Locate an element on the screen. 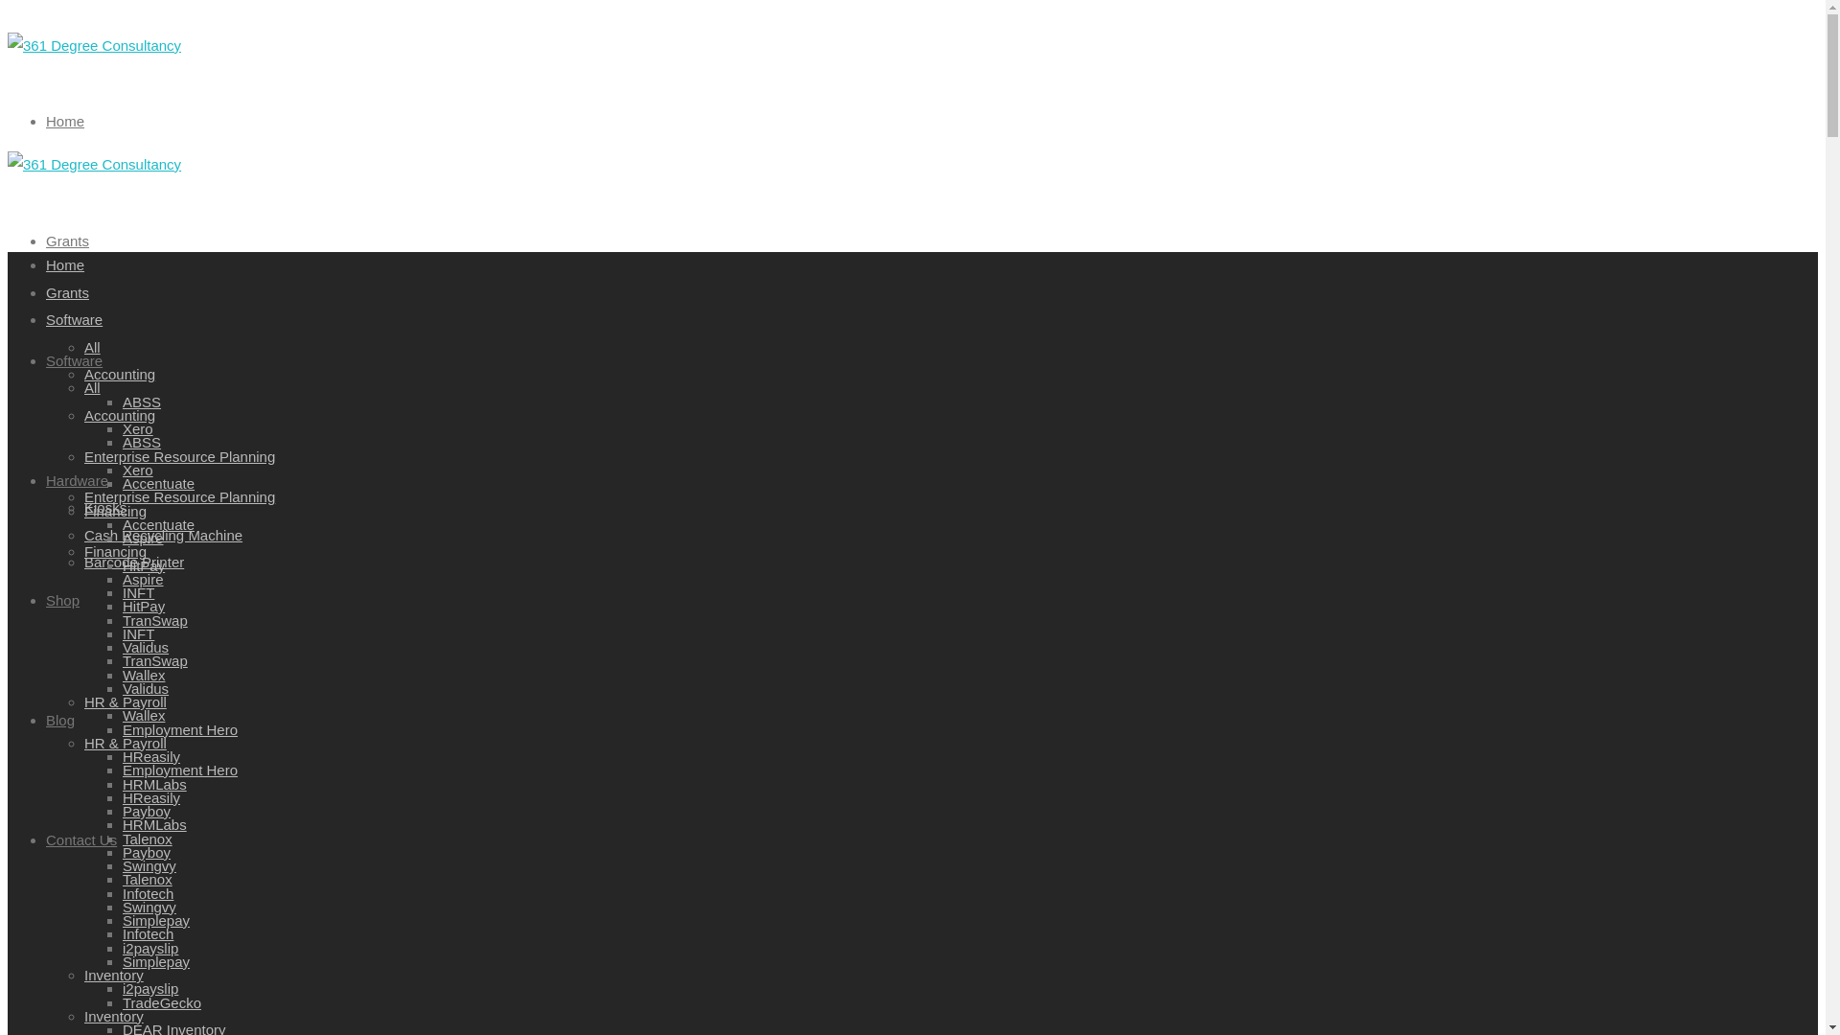 The image size is (1840, 1035). Shop is located at coordinates (63, 600).